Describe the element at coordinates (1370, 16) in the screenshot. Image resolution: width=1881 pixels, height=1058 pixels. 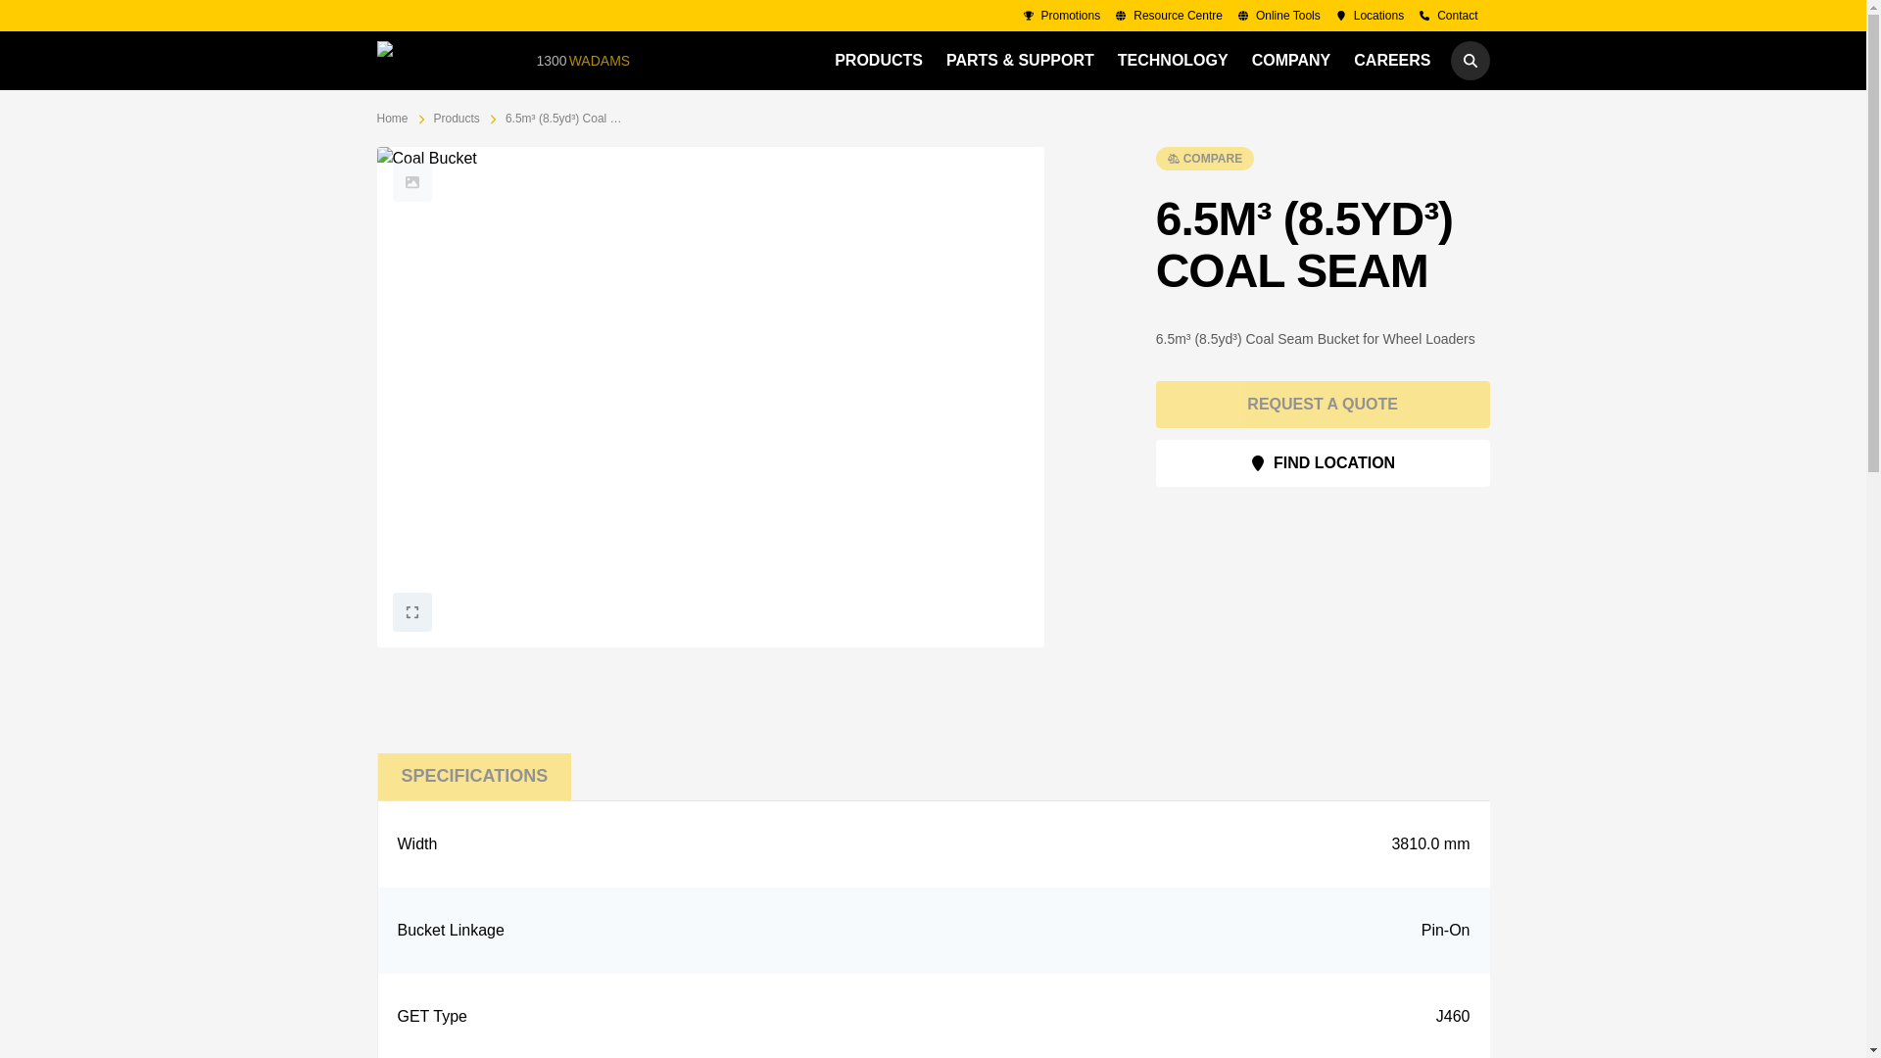
I see `PRODUCTS` at that location.